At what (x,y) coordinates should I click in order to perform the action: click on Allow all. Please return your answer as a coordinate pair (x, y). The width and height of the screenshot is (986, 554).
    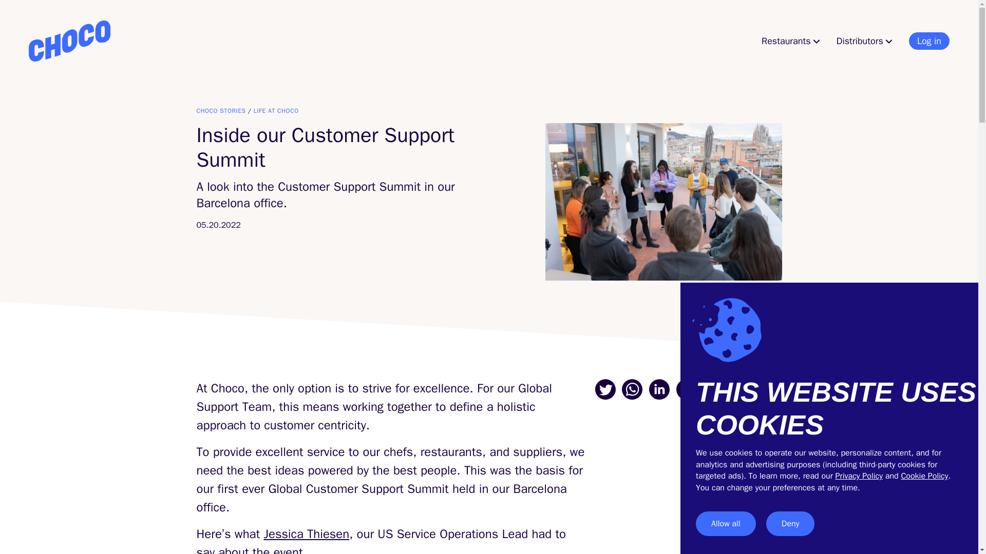
    Looking at the image, I should click on (726, 523).